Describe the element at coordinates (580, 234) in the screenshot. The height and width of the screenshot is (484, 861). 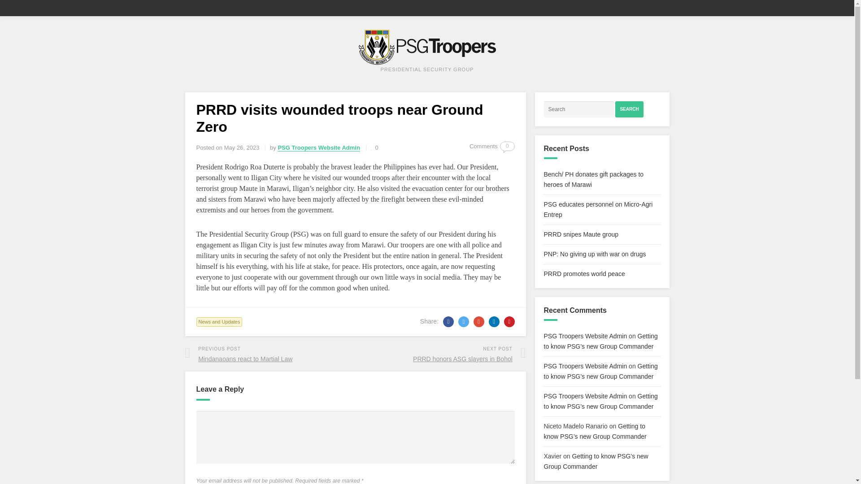
I see `PSG Troopers Website Admin` at that location.